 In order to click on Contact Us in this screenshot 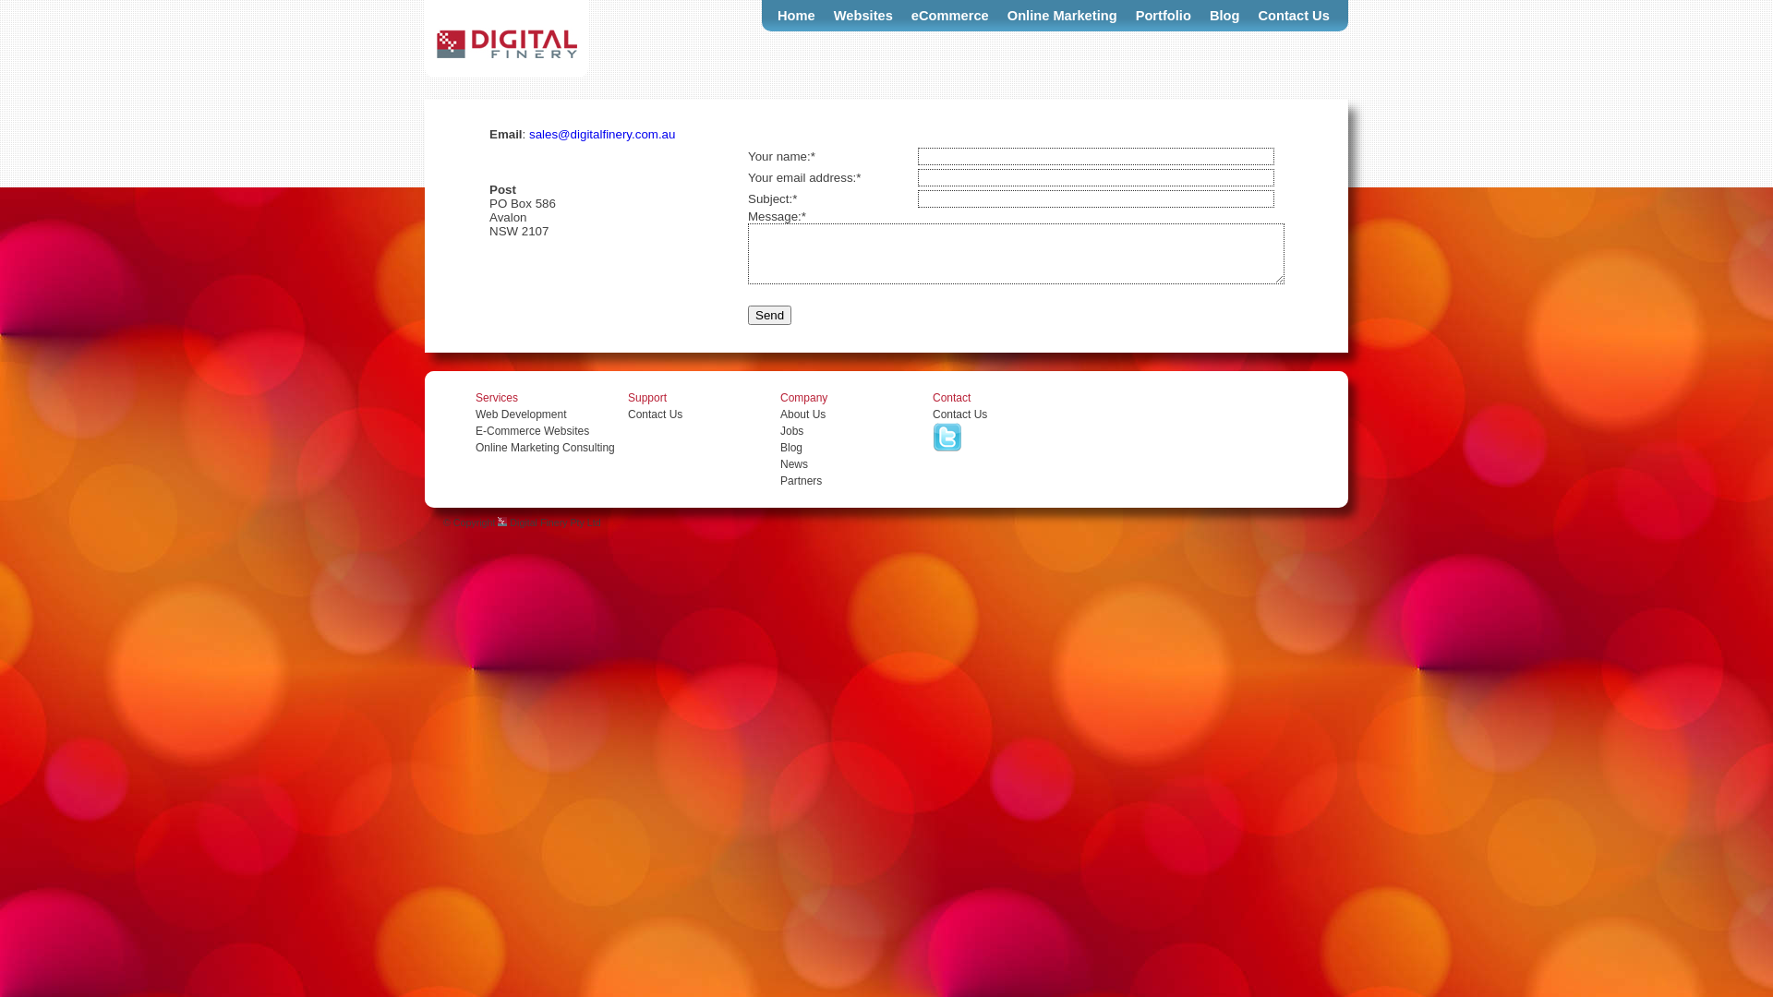, I will do `click(959, 414)`.